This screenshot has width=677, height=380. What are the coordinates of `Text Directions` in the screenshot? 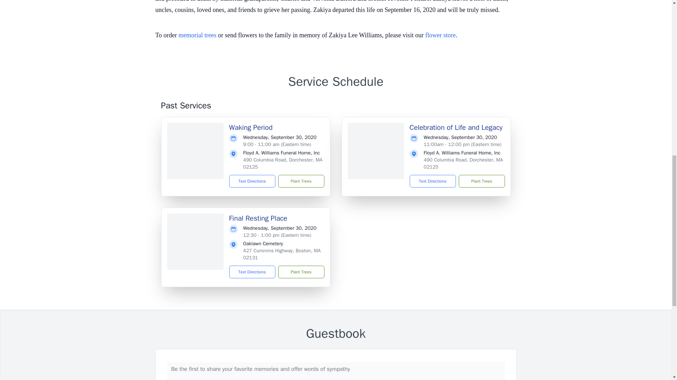 It's located at (252, 272).